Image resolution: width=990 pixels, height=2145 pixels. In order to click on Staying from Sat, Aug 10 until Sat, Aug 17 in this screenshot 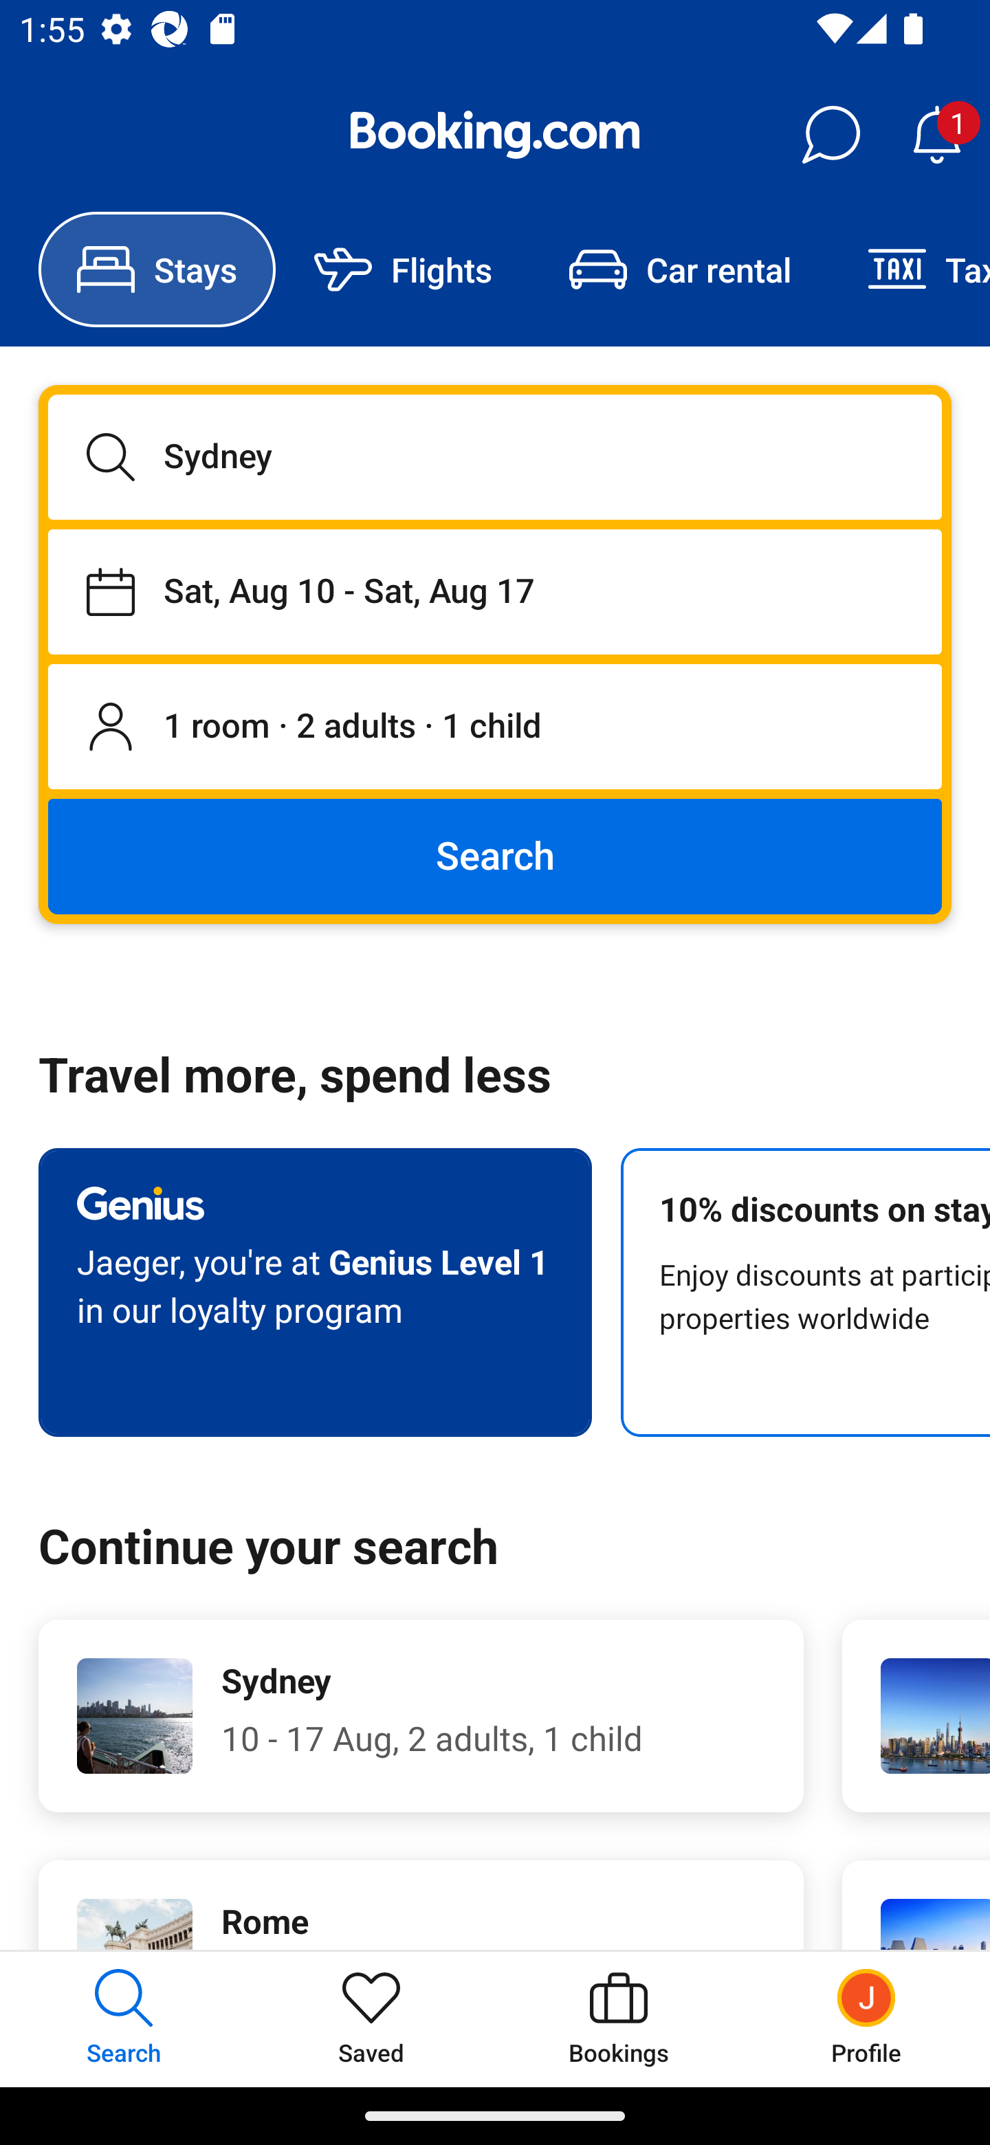, I will do `click(495, 591)`.